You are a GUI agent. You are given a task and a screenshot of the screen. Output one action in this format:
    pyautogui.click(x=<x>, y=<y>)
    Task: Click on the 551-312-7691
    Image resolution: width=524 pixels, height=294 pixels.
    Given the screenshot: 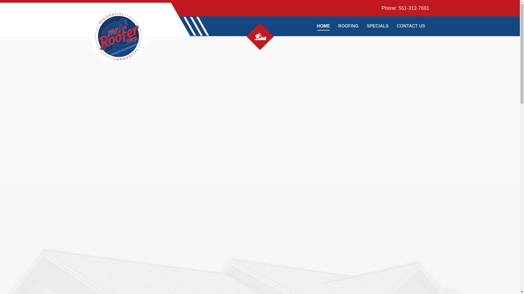 What is the action you would take?
    pyautogui.click(x=414, y=8)
    